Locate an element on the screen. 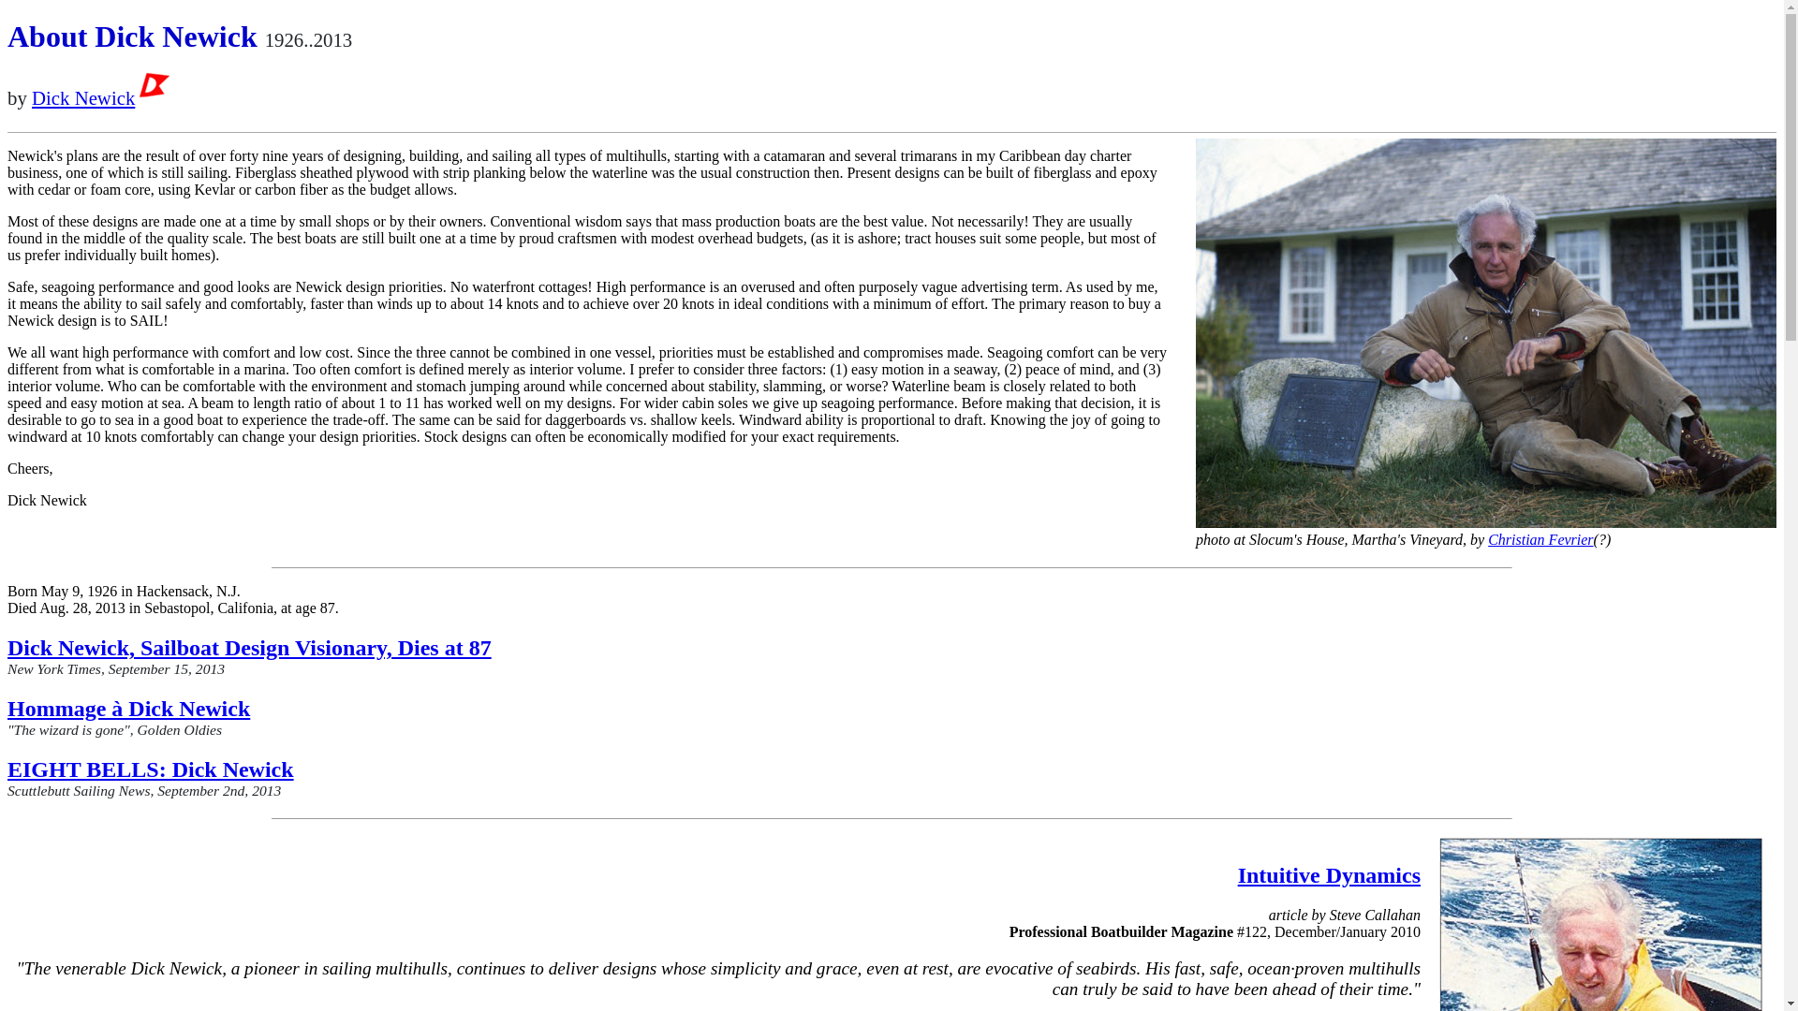  Intuitive Dynamics, article by Steve Callahan is located at coordinates (1329, 887).